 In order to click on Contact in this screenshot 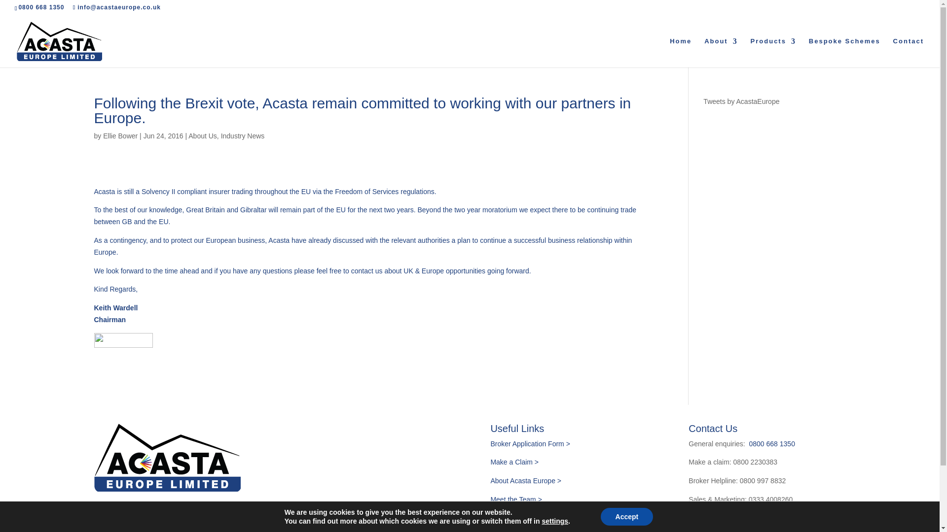, I will do `click(909, 52)`.